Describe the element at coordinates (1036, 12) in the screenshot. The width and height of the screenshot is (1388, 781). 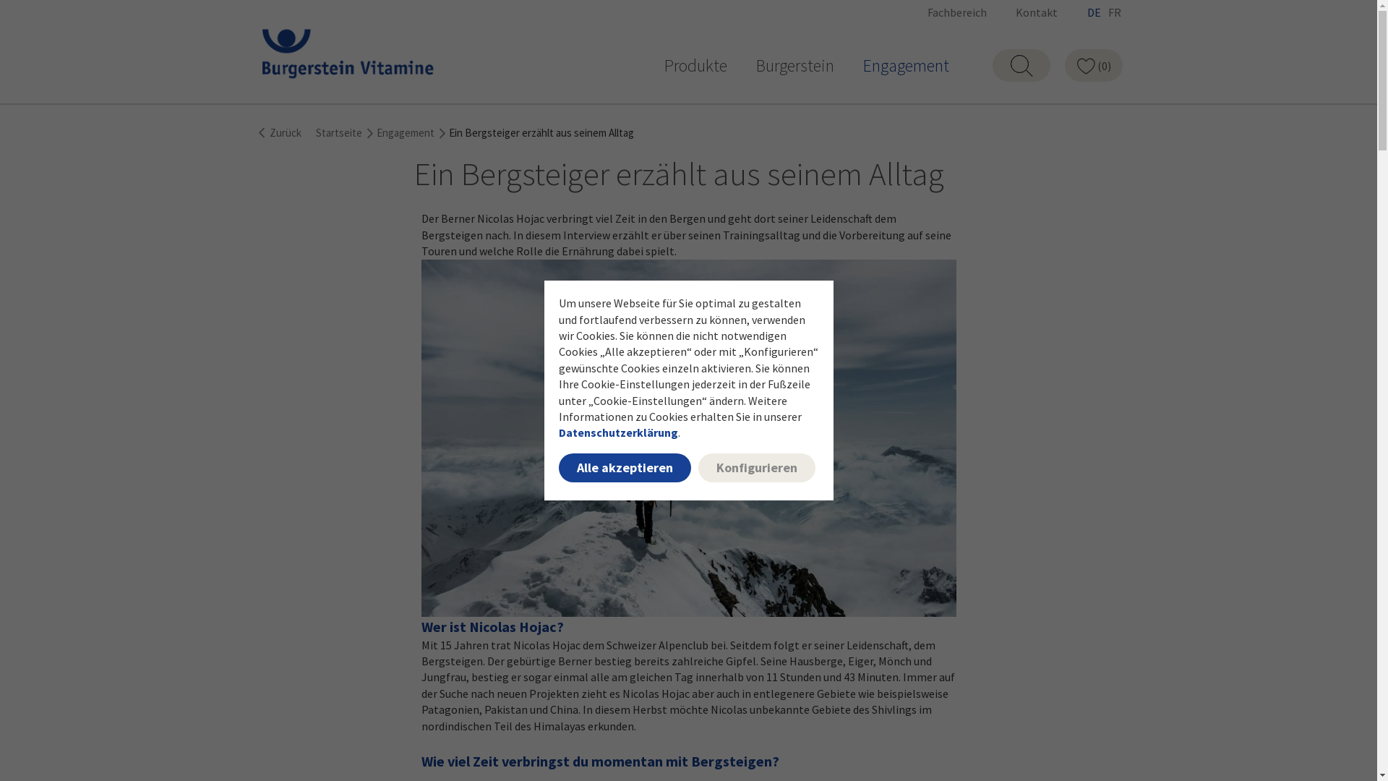
I see `Kontakt` at that location.